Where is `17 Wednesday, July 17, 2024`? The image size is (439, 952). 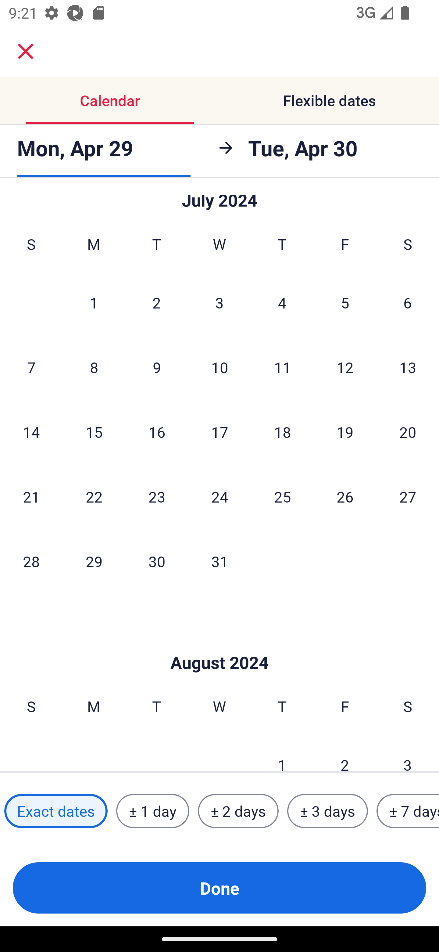
17 Wednesday, July 17, 2024 is located at coordinates (220, 432).